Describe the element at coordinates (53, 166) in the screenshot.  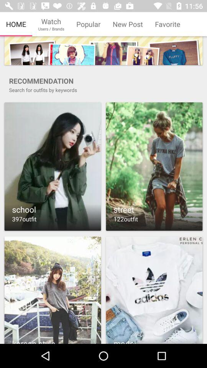
I see `expand image` at that location.